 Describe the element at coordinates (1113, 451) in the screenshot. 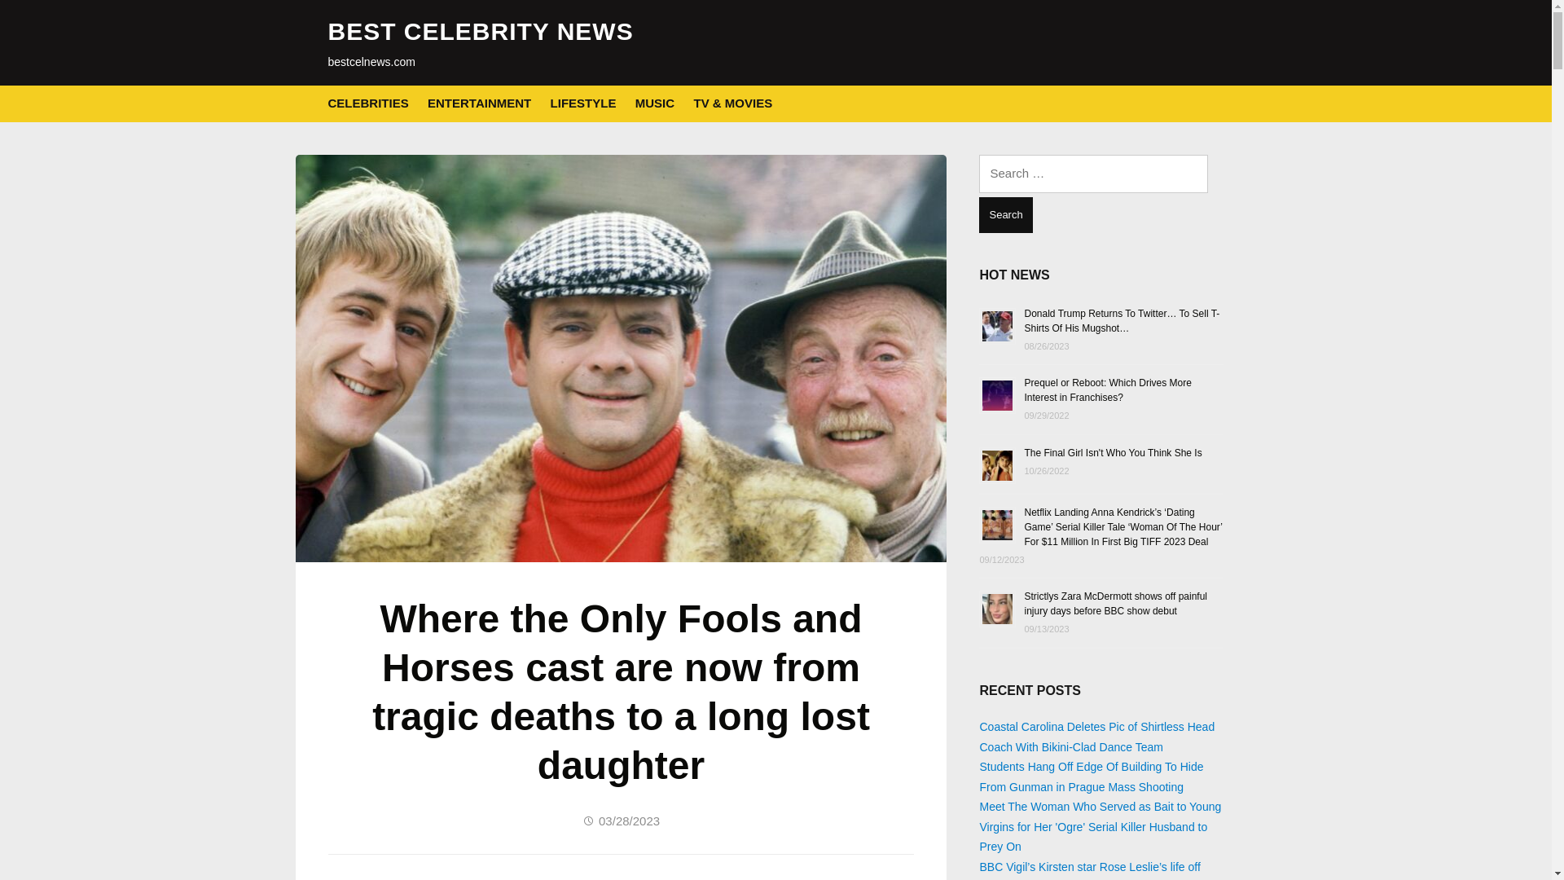

I see `The Final Girl Isn't Who You Think She Is` at that location.